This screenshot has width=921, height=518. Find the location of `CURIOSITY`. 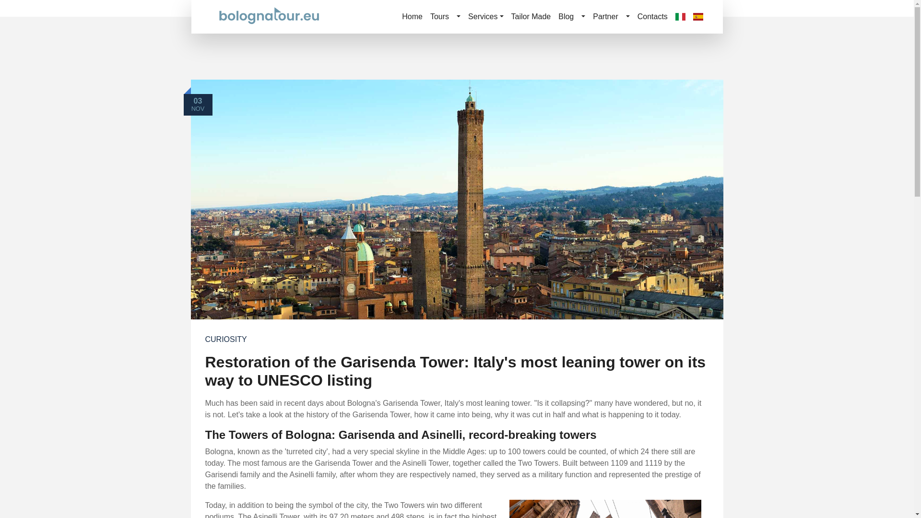

CURIOSITY is located at coordinates (226, 340).